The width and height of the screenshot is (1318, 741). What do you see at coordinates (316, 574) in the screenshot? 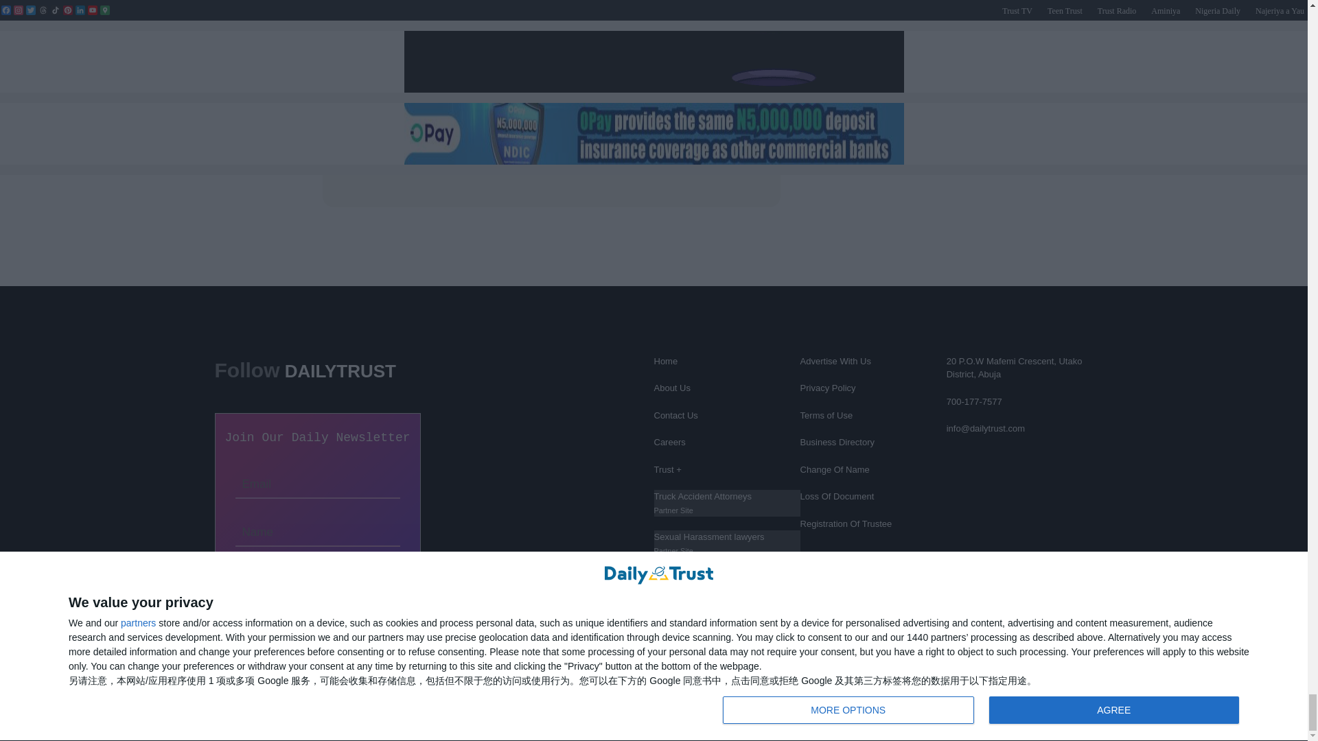
I see `Join Now` at bounding box center [316, 574].